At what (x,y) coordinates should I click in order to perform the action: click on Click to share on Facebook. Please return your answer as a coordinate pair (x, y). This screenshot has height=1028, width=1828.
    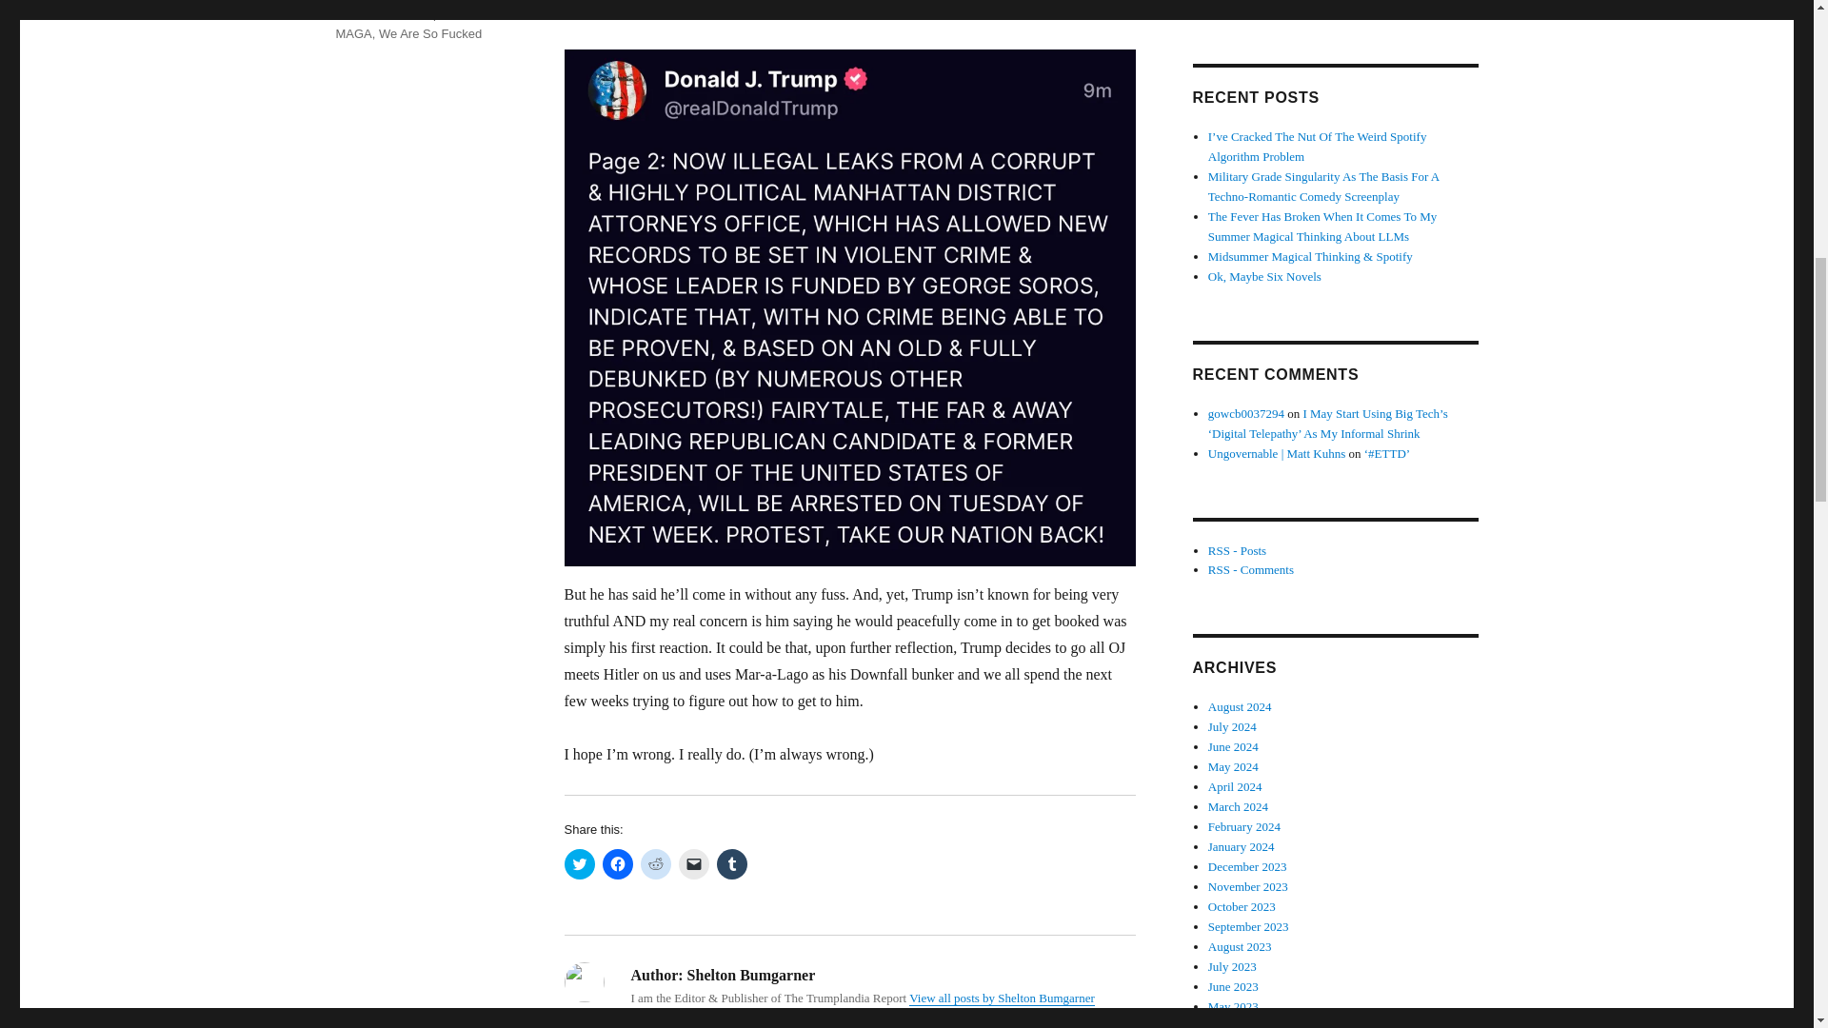
    Looking at the image, I should click on (617, 864).